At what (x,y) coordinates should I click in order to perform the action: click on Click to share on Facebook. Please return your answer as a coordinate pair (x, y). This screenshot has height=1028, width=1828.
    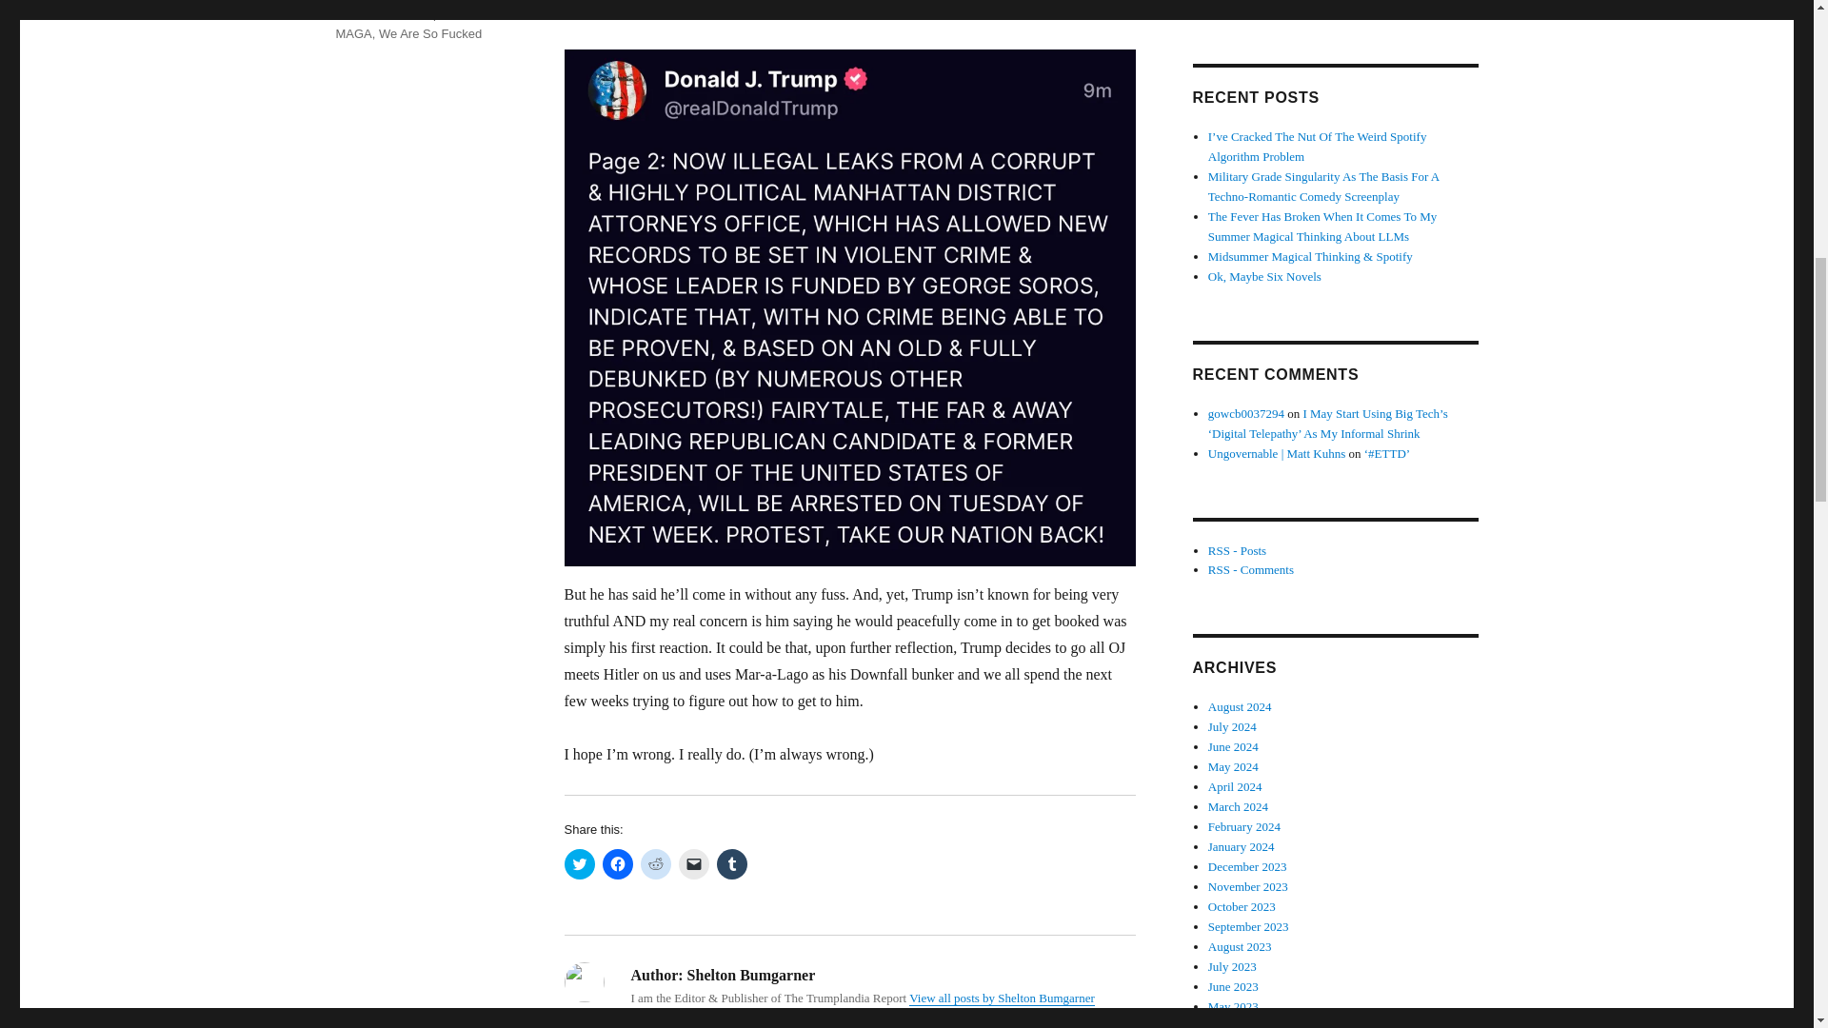
    Looking at the image, I should click on (617, 864).